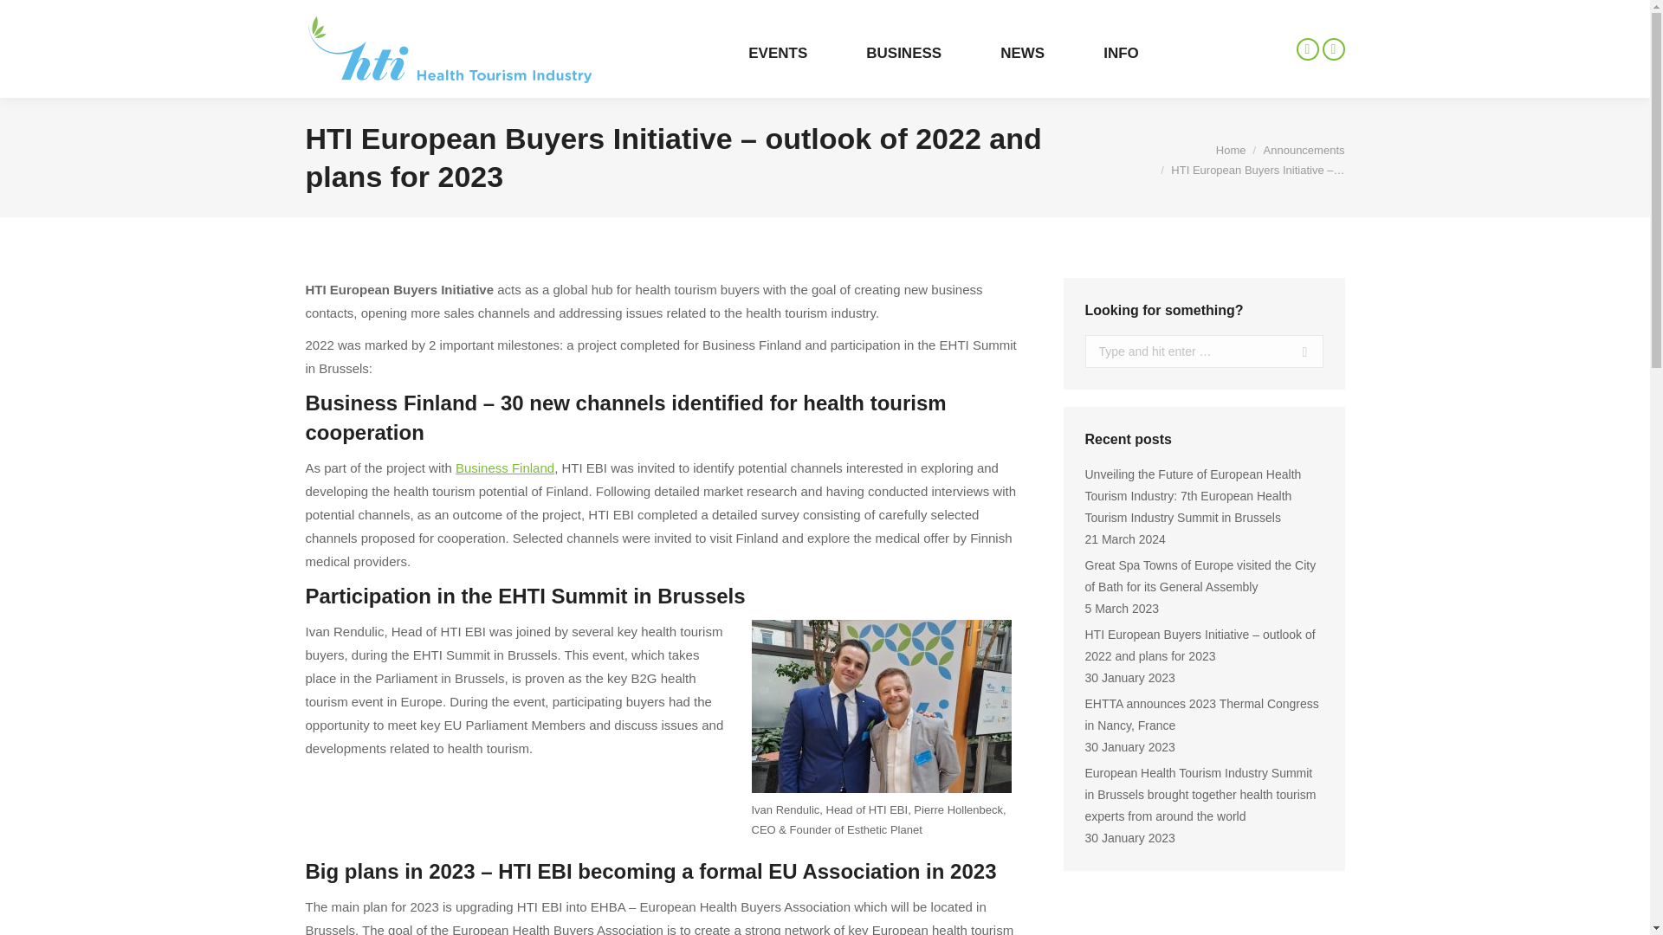 The image size is (1663, 935). What do you see at coordinates (1332, 49) in the screenshot?
I see `Linkedin page opens in new window` at bounding box center [1332, 49].